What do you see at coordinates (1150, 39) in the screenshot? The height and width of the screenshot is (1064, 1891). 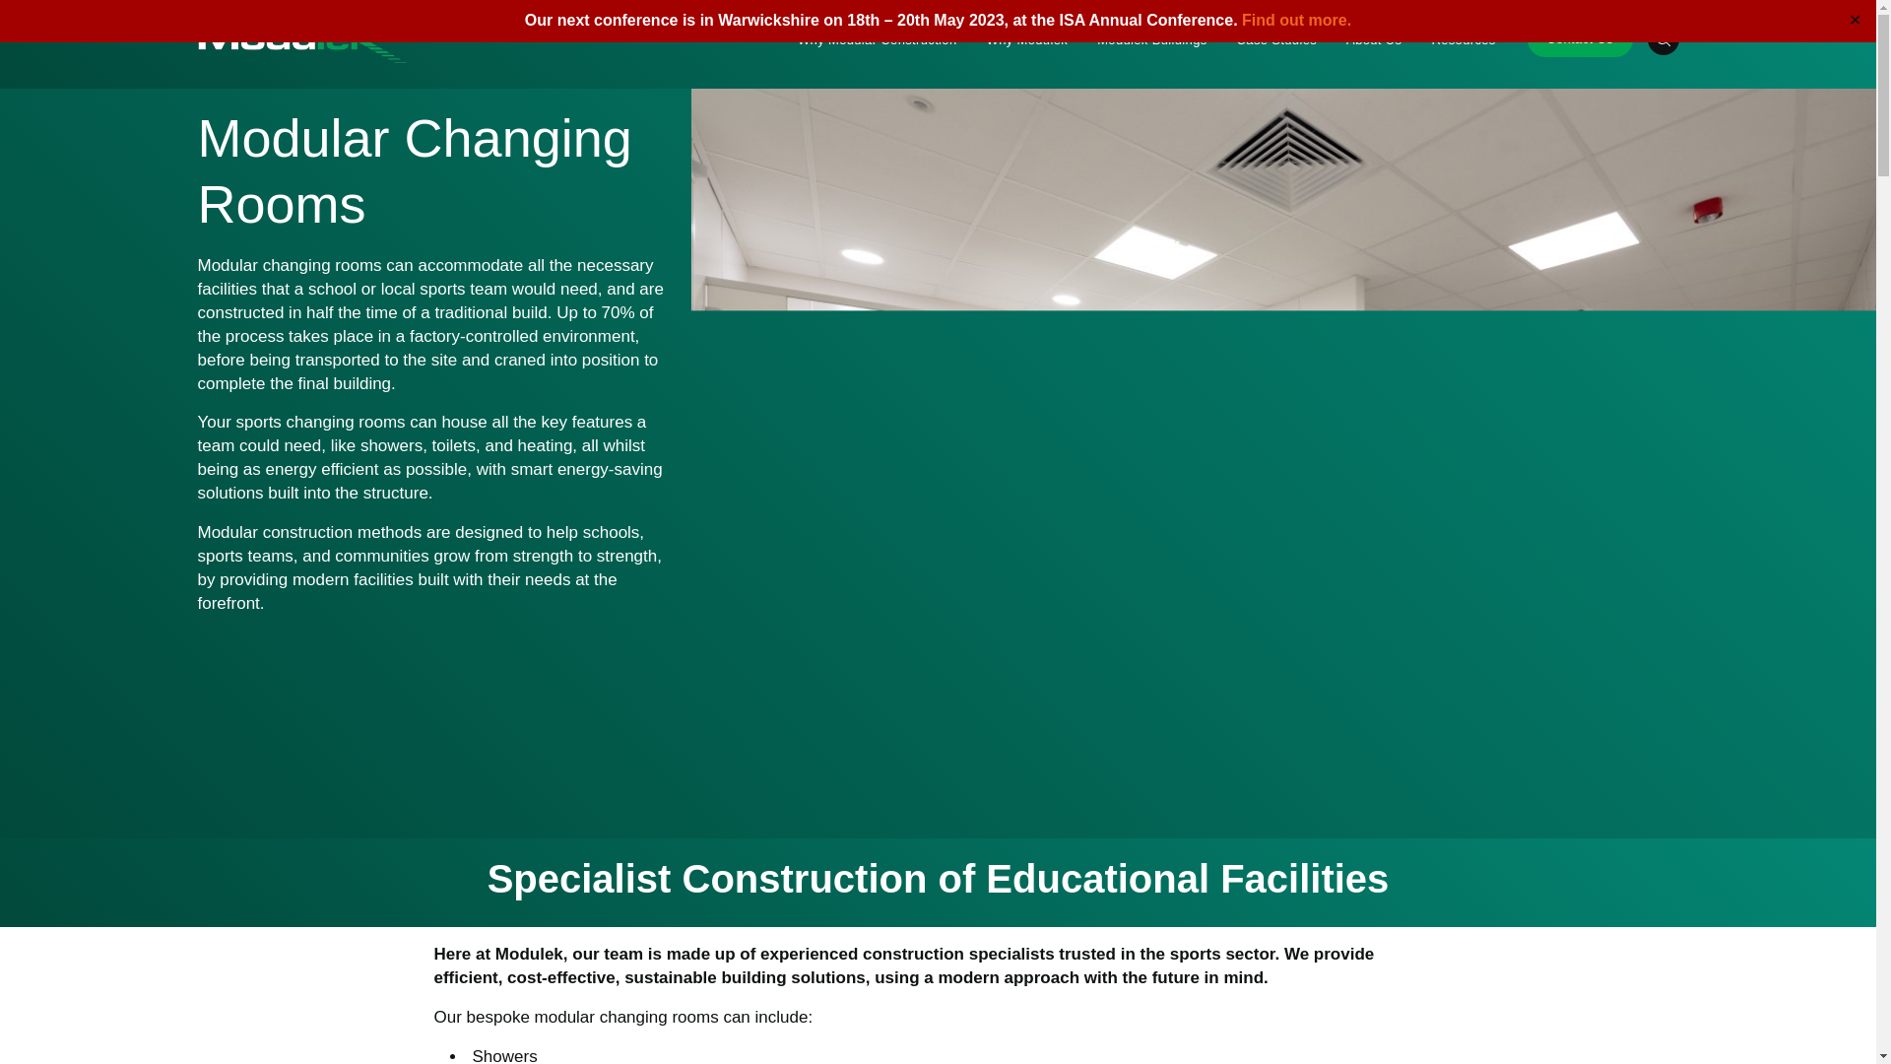 I see `Modulek Buildings` at bounding box center [1150, 39].